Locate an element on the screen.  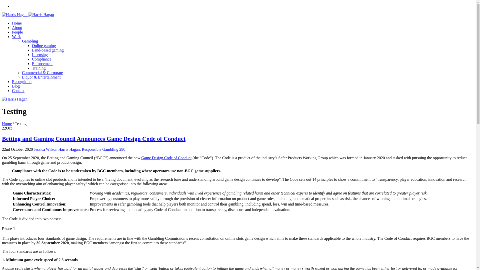
Like is located at coordinates (122, 149).